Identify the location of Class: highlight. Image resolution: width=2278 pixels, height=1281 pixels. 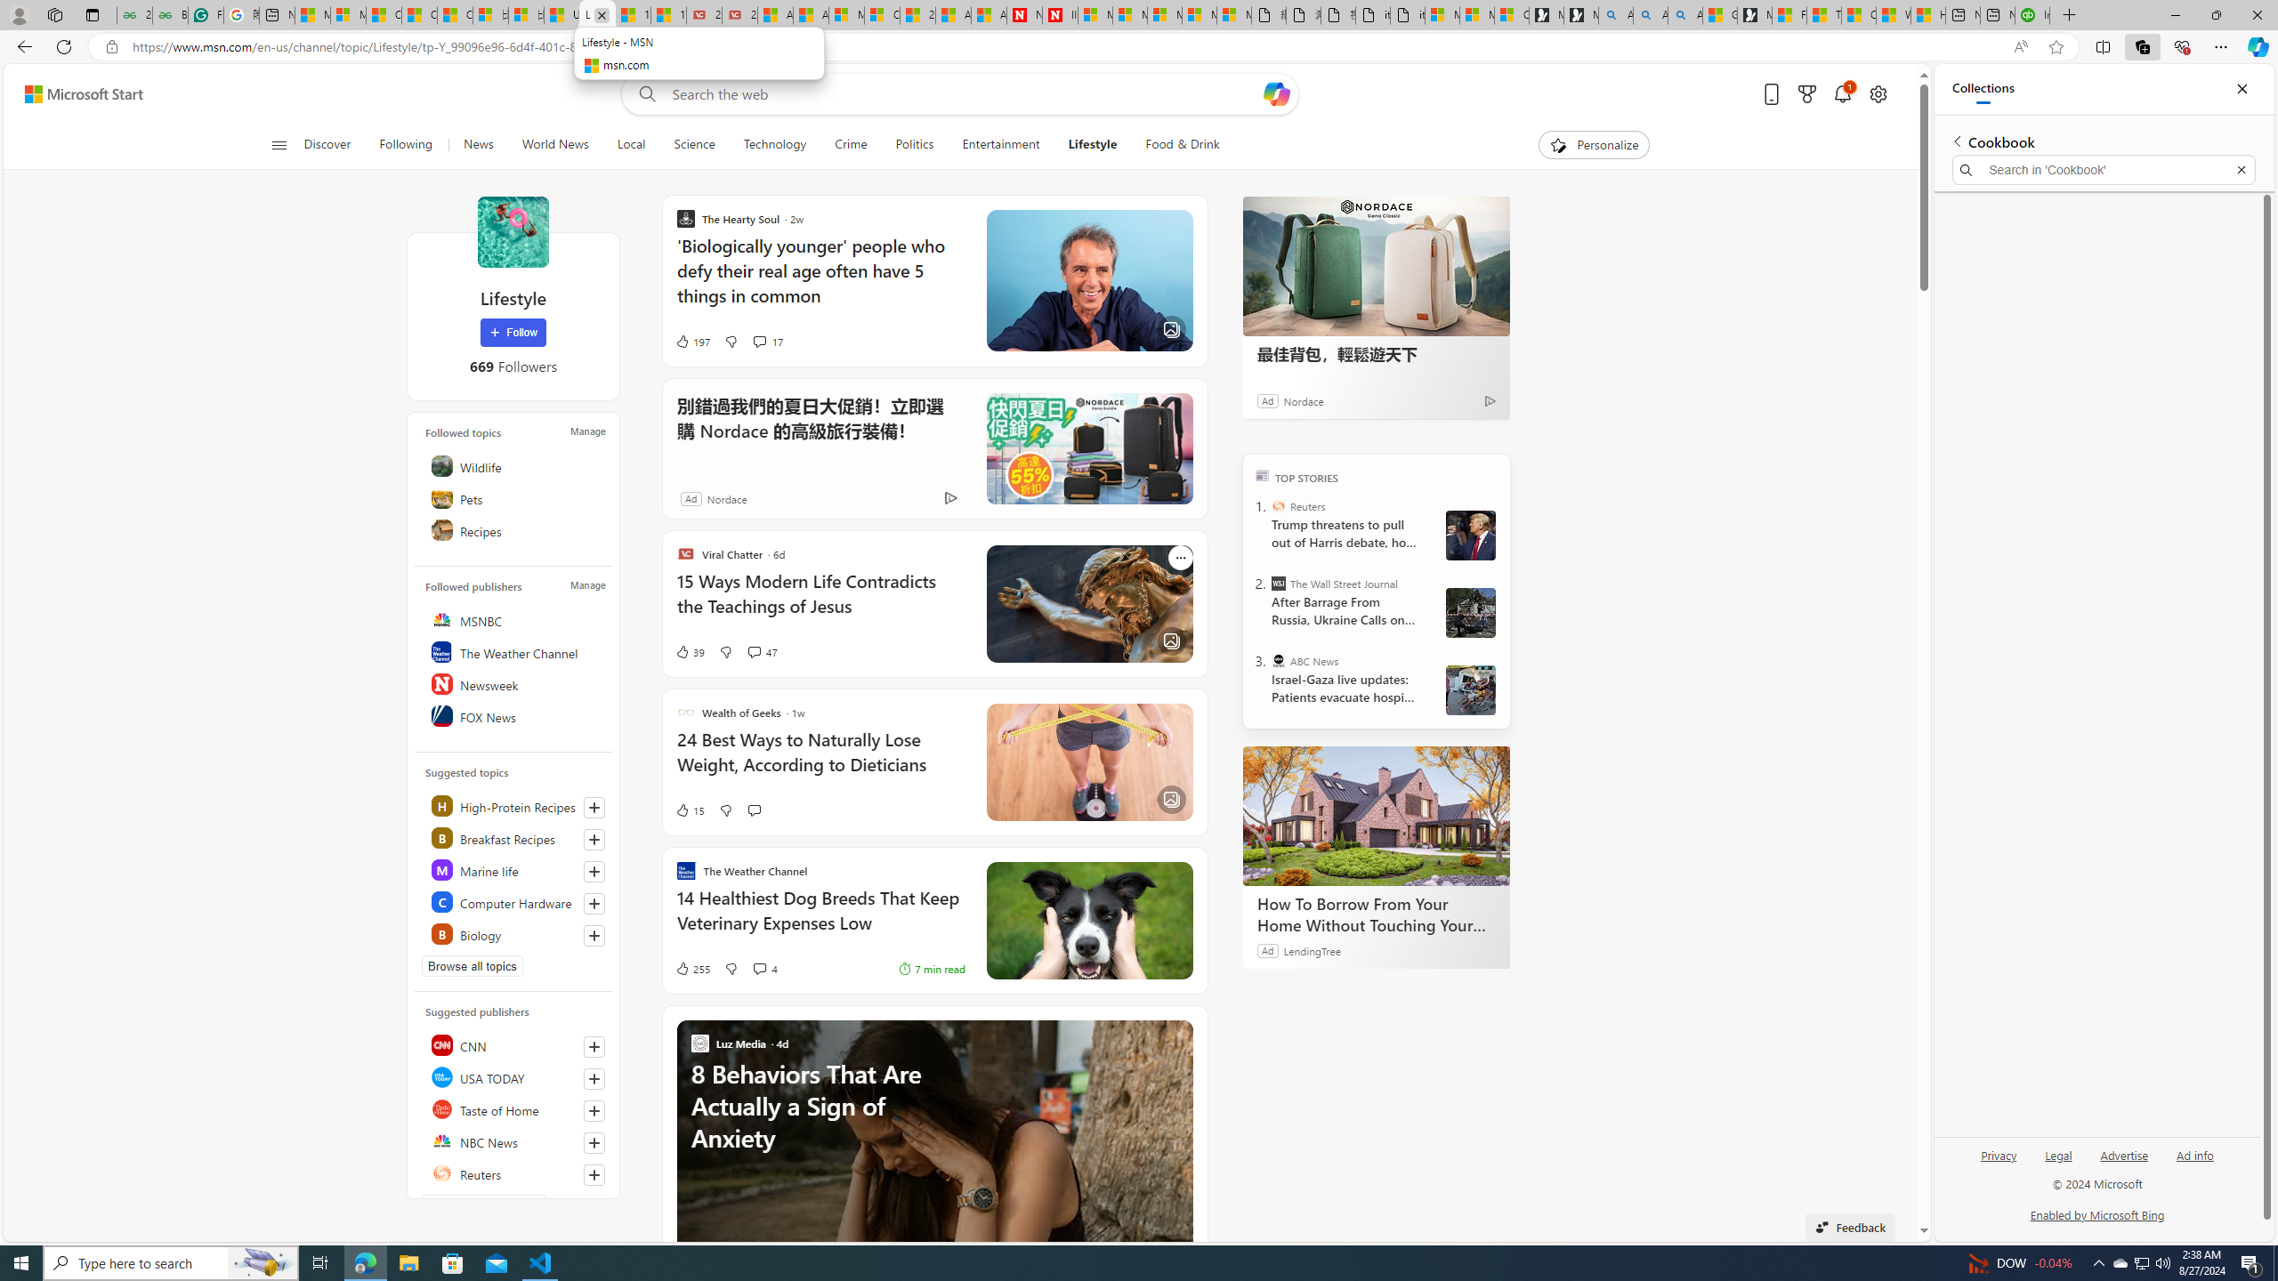
(514, 933).